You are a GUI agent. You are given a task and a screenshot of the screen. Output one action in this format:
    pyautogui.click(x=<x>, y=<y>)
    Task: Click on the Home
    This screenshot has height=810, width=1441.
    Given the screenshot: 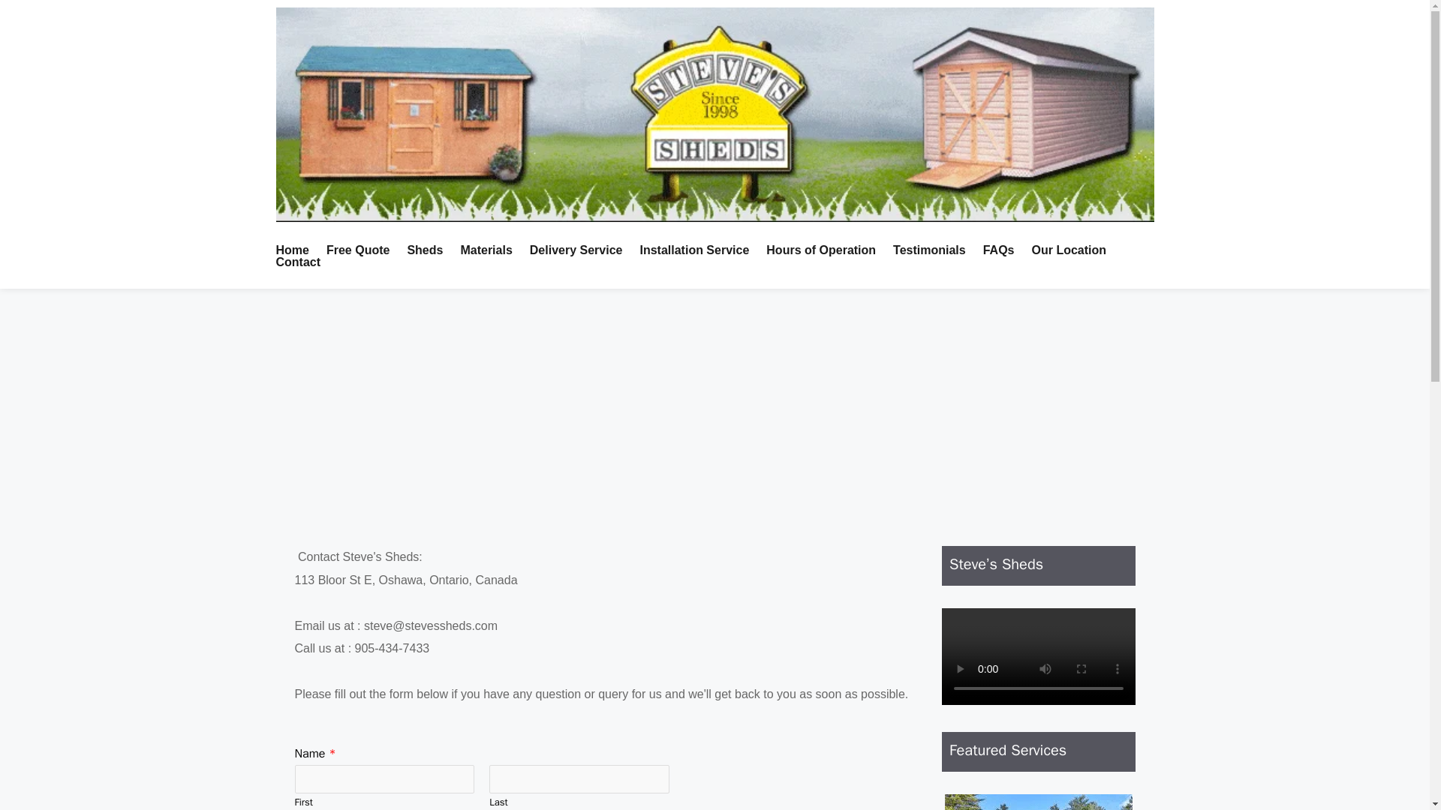 What is the action you would take?
    pyautogui.click(x=299, y=250)
    